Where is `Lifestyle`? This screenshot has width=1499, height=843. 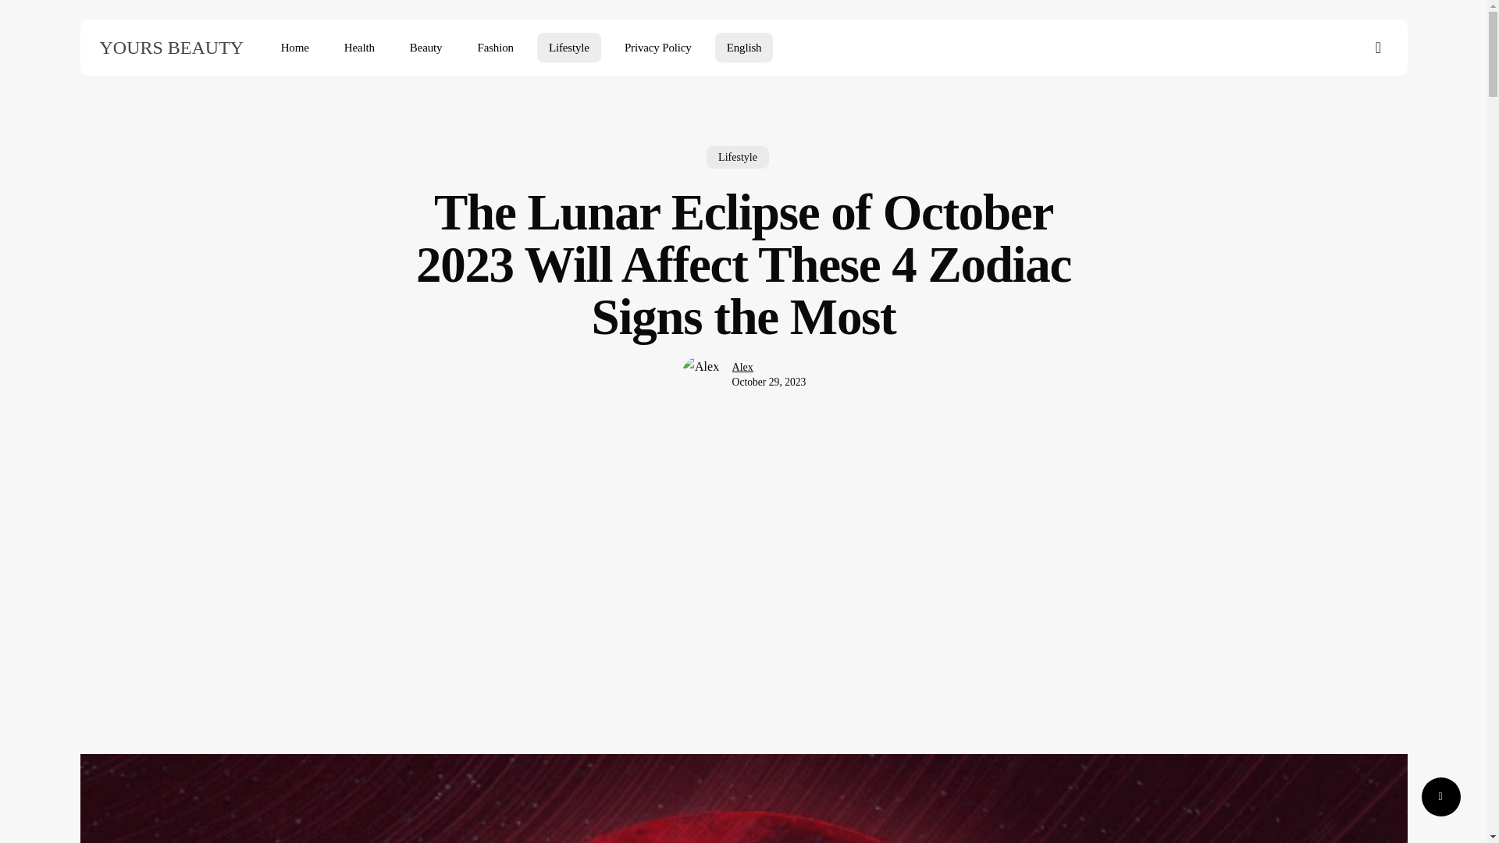 Lifestyle is located at coordinates (568, 47).